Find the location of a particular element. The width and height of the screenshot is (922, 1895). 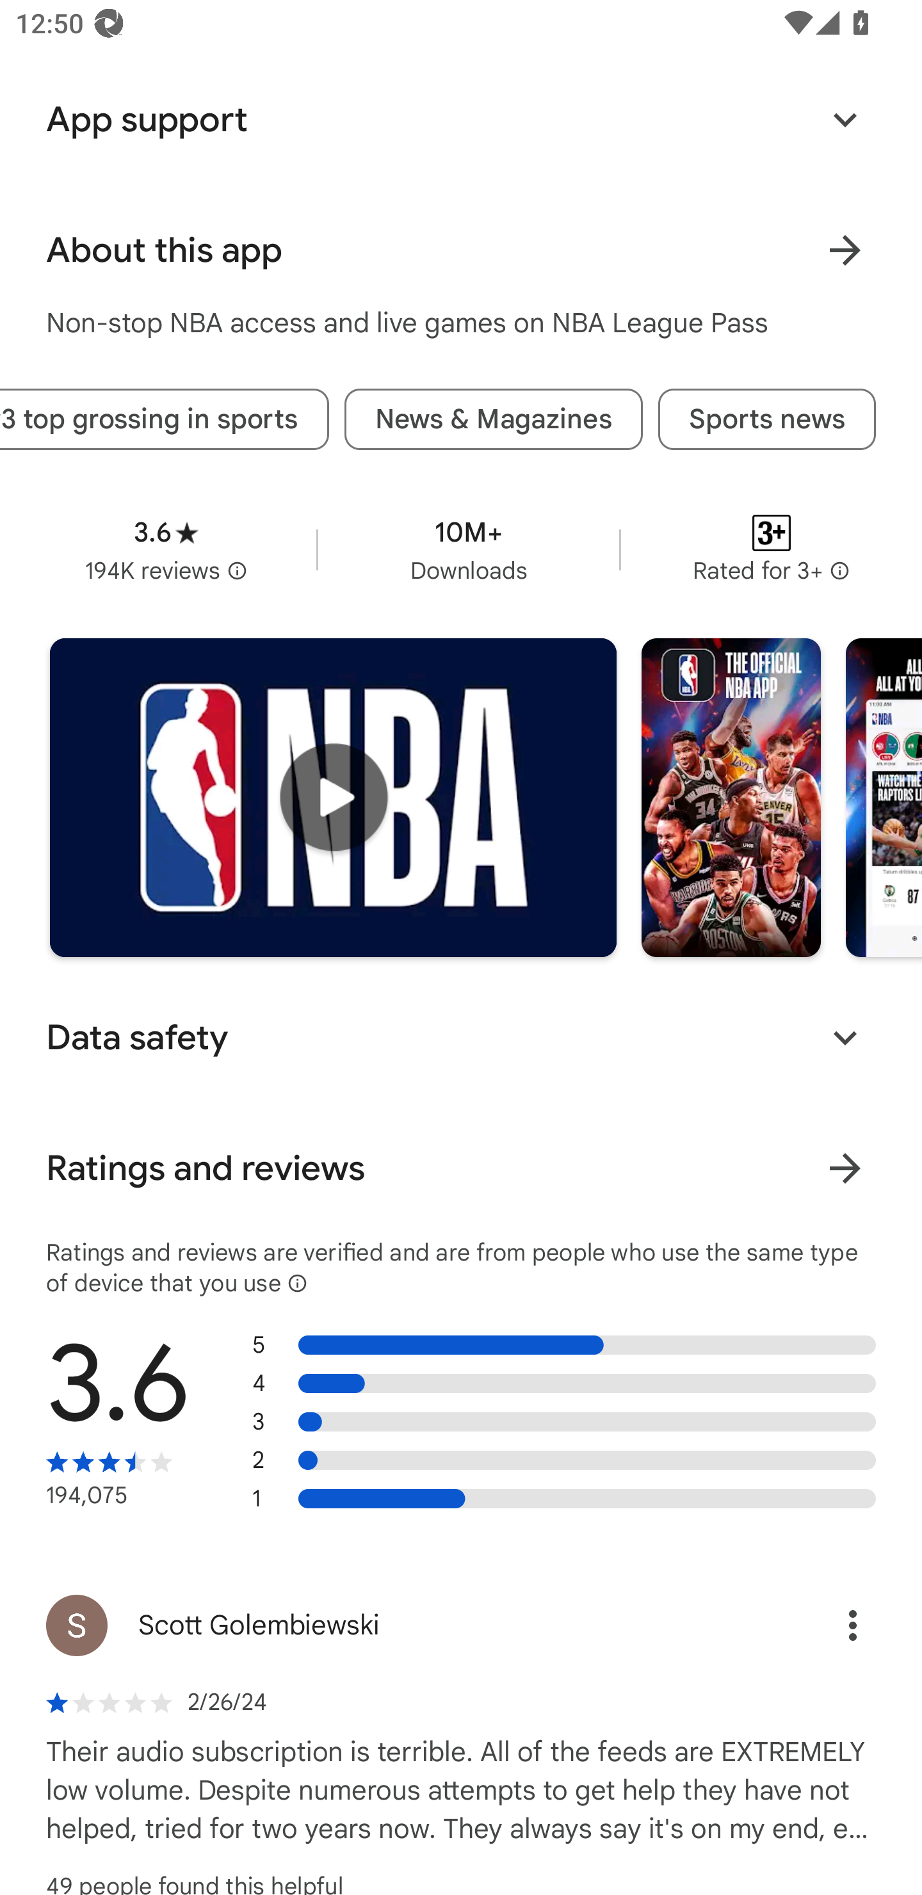

Ratings and reviews View all ratings and reviews is located at coordinates (461, 1168).